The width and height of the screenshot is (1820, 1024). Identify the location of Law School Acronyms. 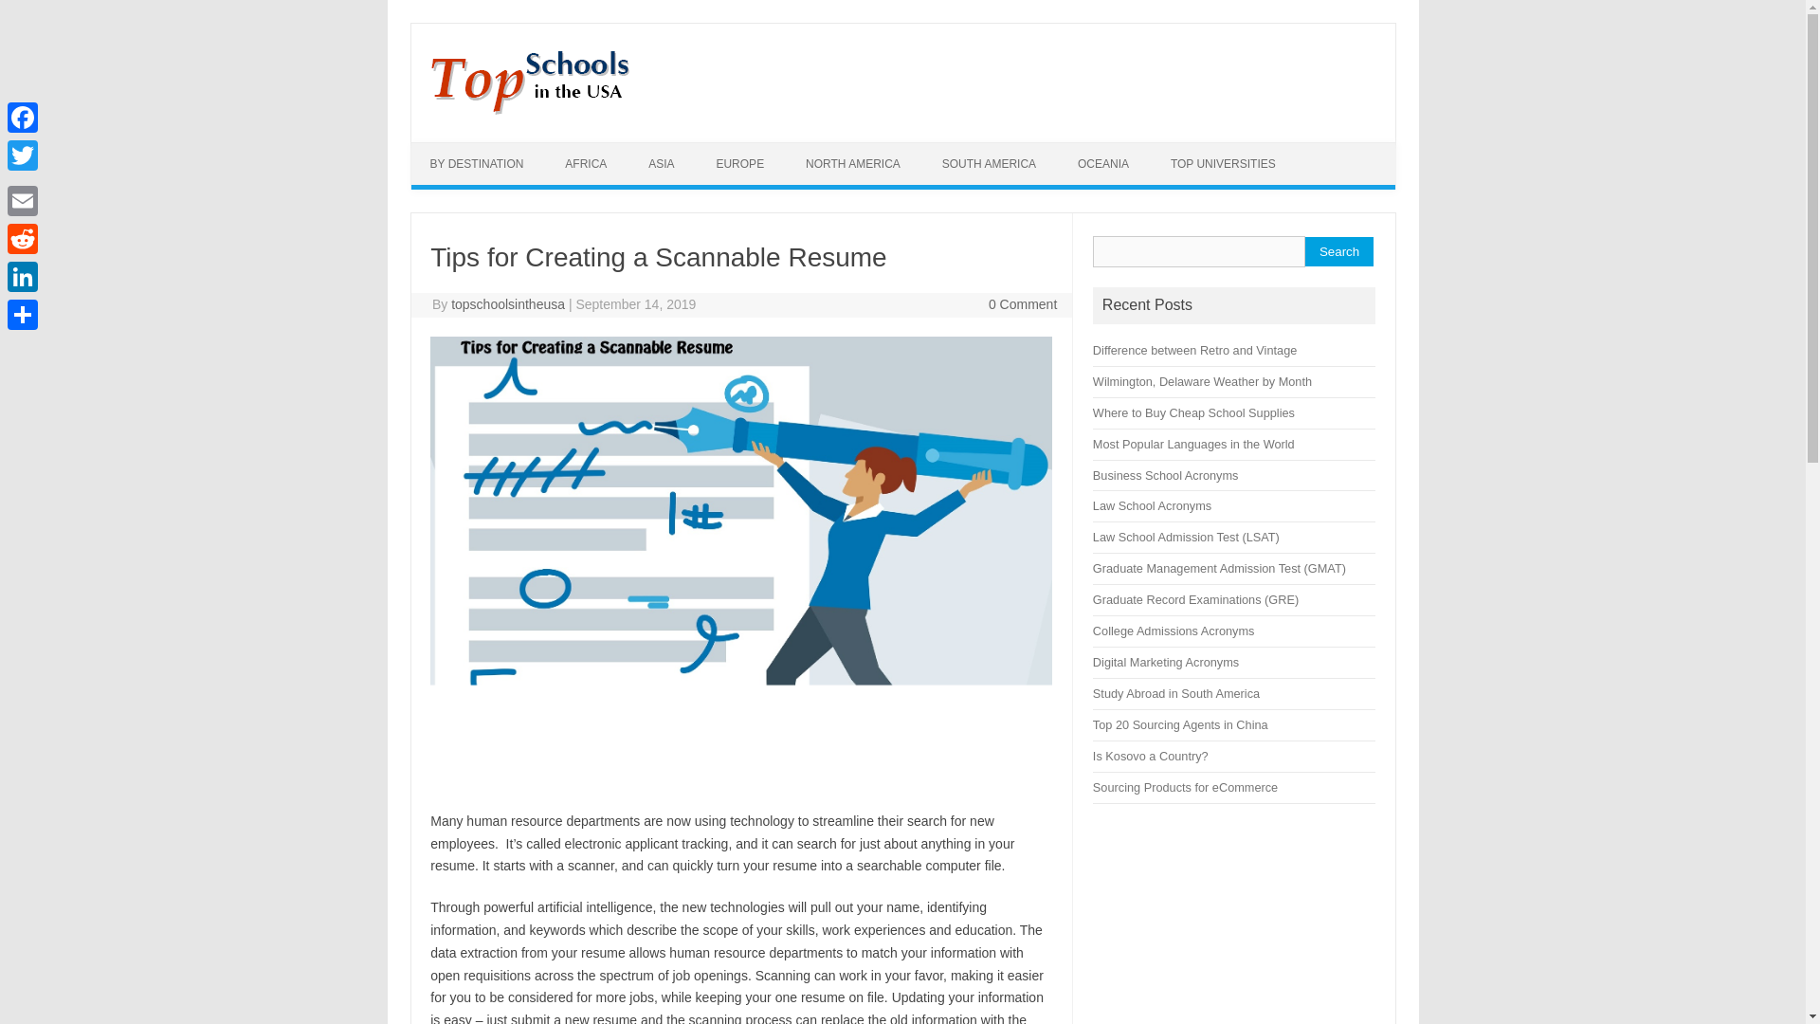
(1153, 505).